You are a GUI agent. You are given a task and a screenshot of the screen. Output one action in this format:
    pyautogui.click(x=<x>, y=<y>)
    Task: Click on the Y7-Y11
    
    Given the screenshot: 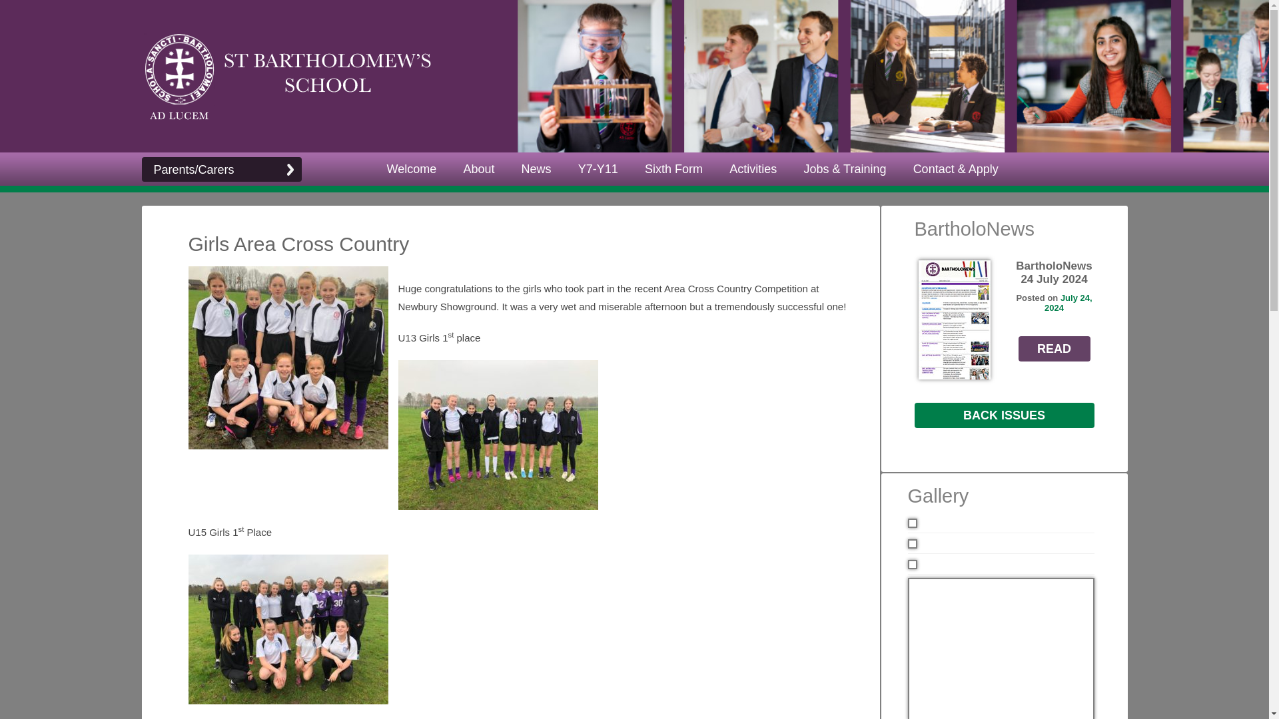 What is the action you would take?
    pyautogui.click(x=598, y=169)
    